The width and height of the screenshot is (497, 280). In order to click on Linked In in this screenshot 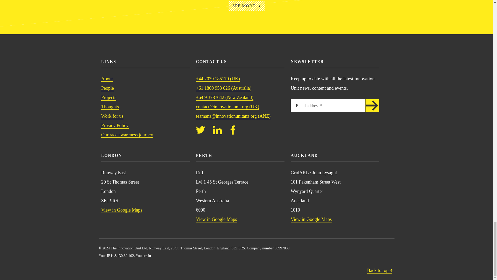, I will do `click(217, 130)`.